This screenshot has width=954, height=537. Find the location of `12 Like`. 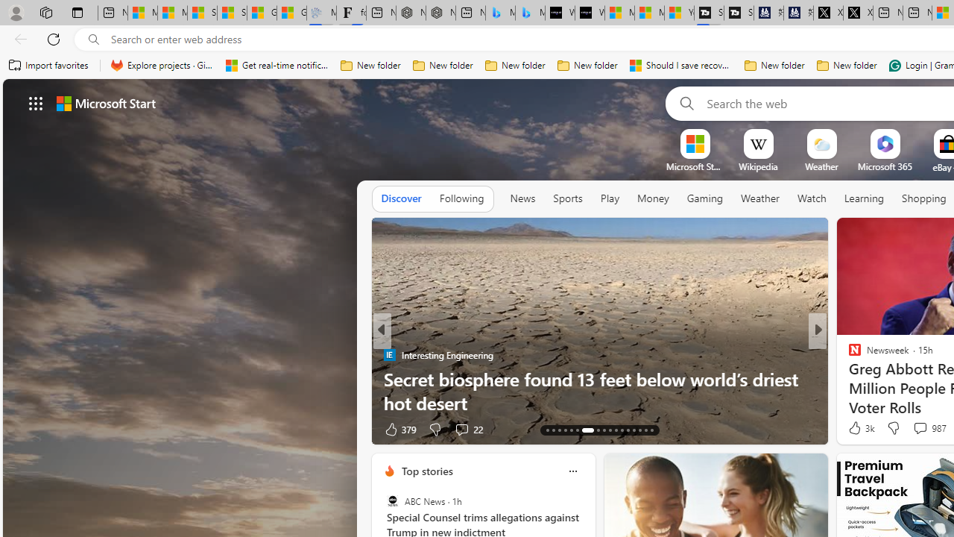

12 Like is located at coordinates (856, 428).